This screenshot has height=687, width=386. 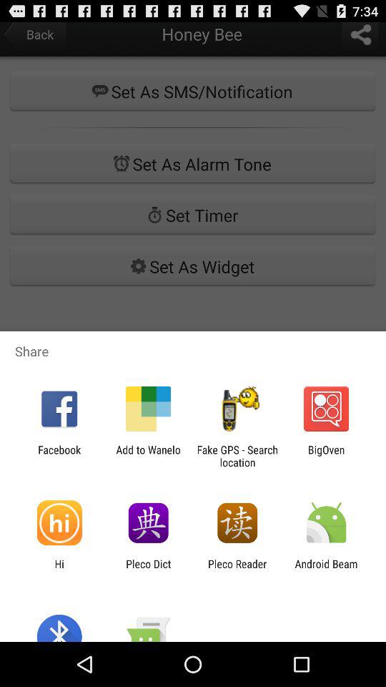 I want to click on turn on the item to the left of the pleco dict app, so click(x=59, y=570).